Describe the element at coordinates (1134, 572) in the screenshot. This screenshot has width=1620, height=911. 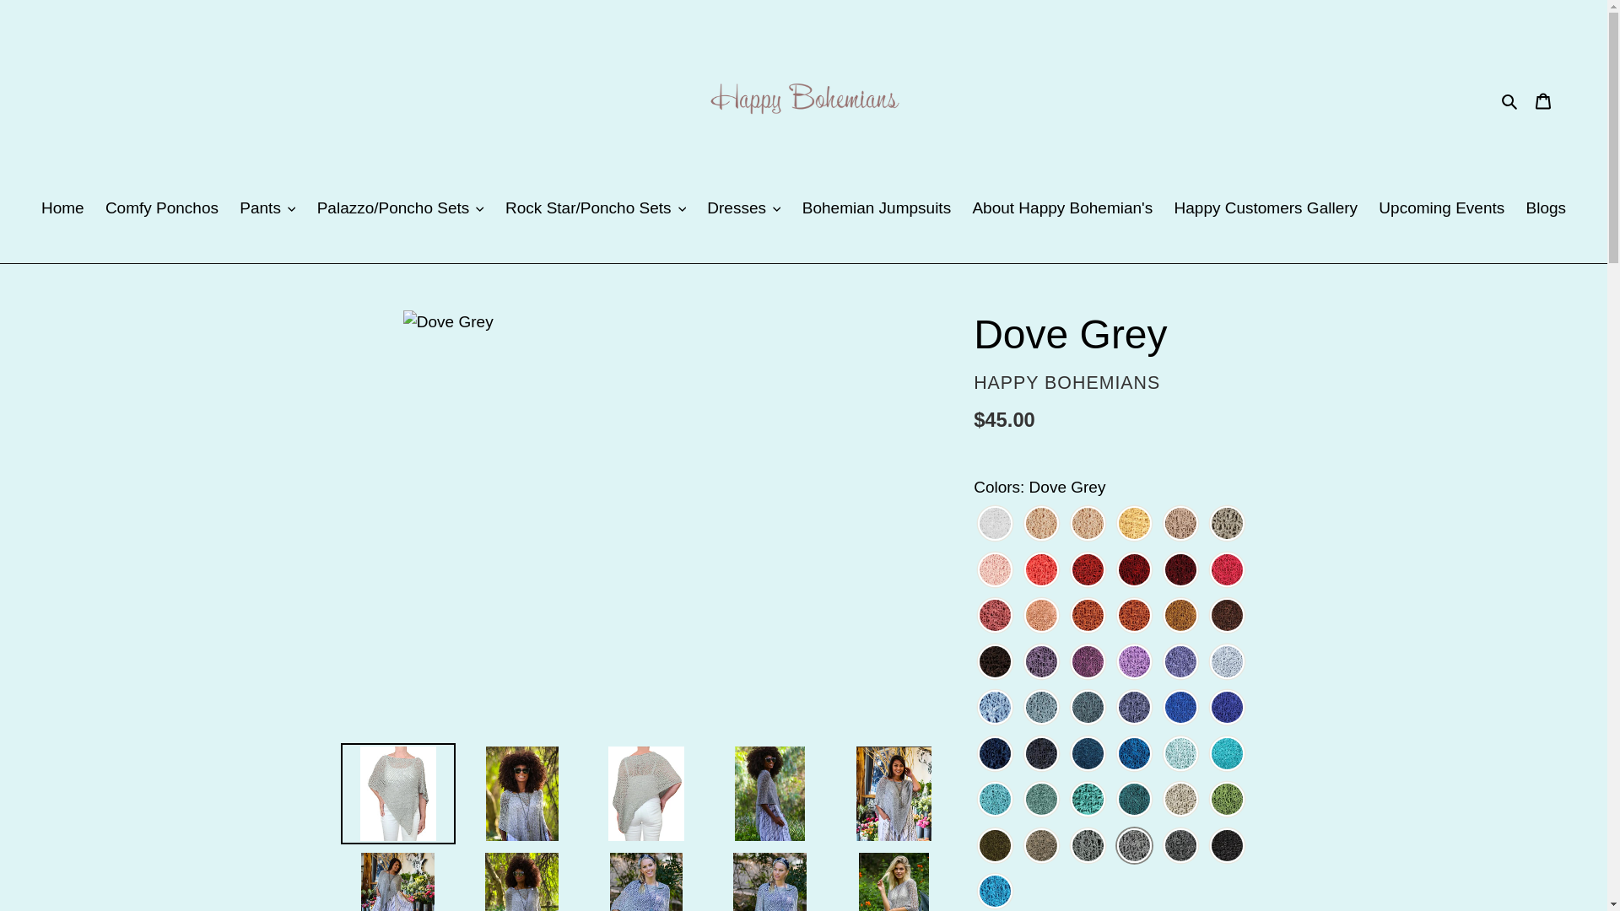
I see `Crimson` at that location.